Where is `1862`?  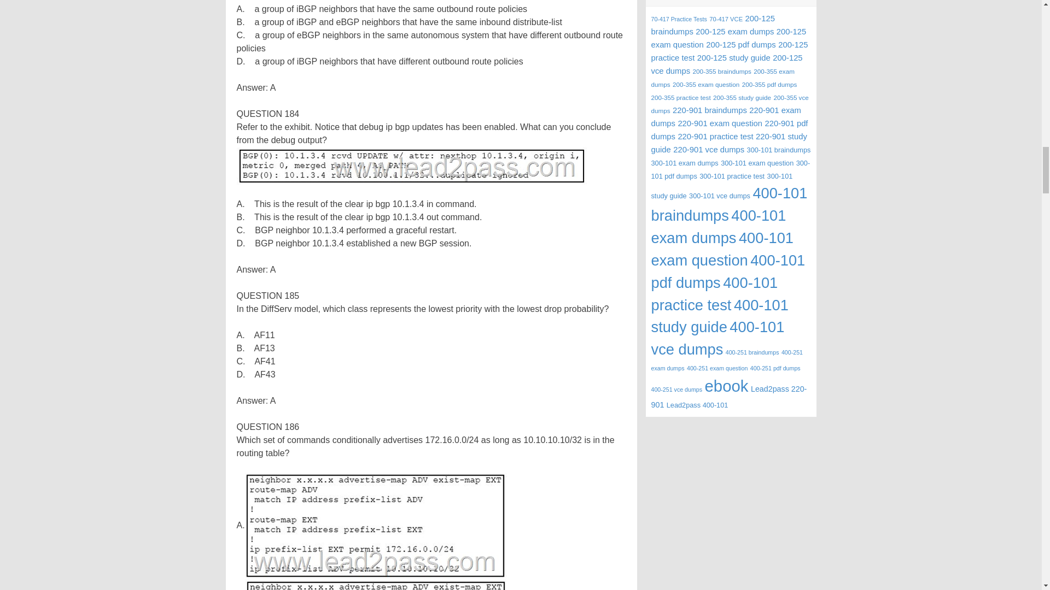
1862 is located at coordinates (375, 585).